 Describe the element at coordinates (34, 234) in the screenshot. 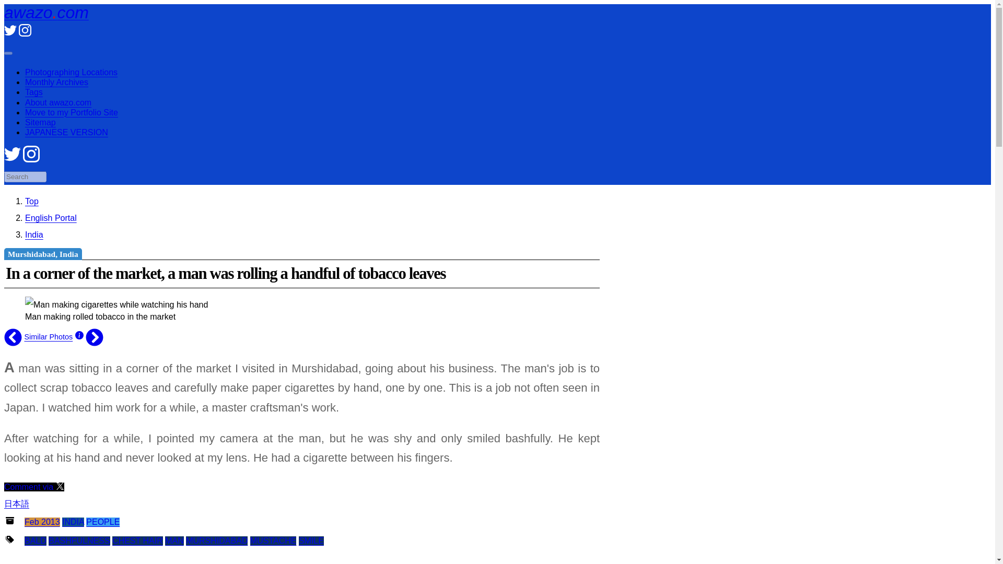

I see `India` at that location.